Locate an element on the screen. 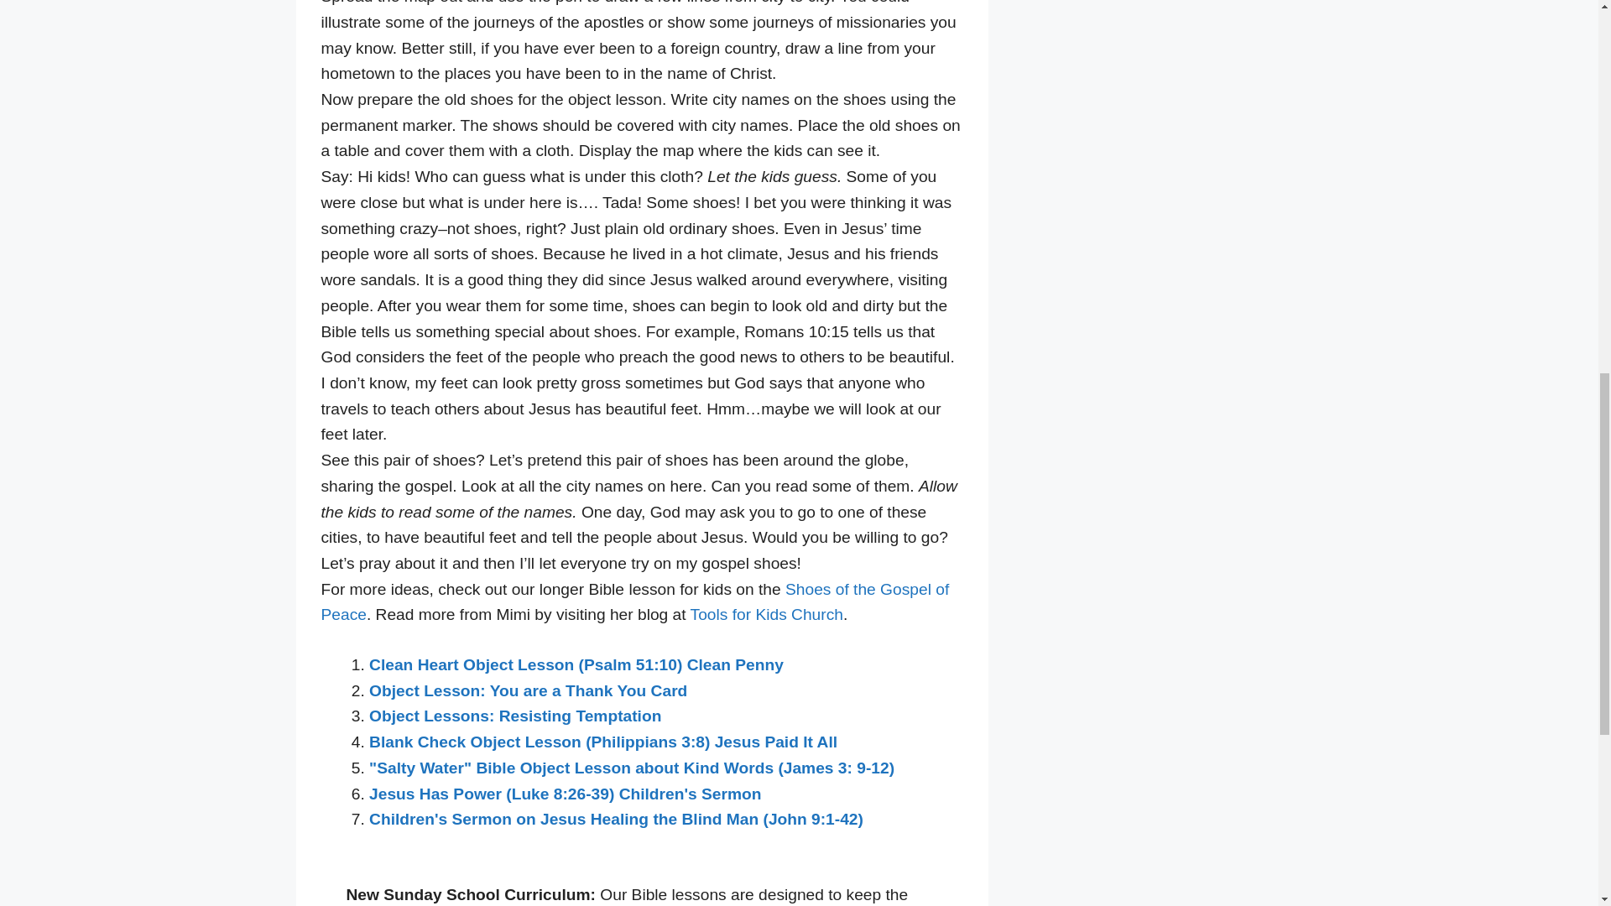 The height and width of the screenshot is (906, 1611). Tools for Kids Church is located at coordinates (767, 614).